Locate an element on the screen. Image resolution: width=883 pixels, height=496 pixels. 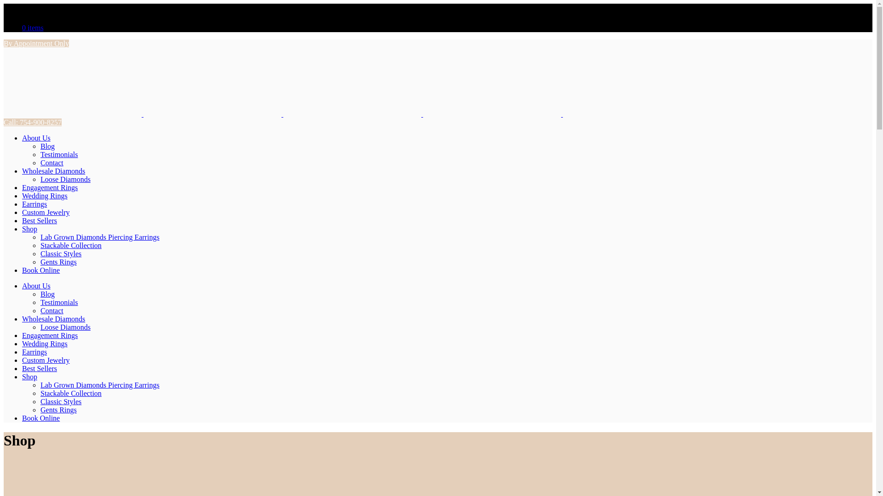
Testimonials is located at coordinates (59, 154).